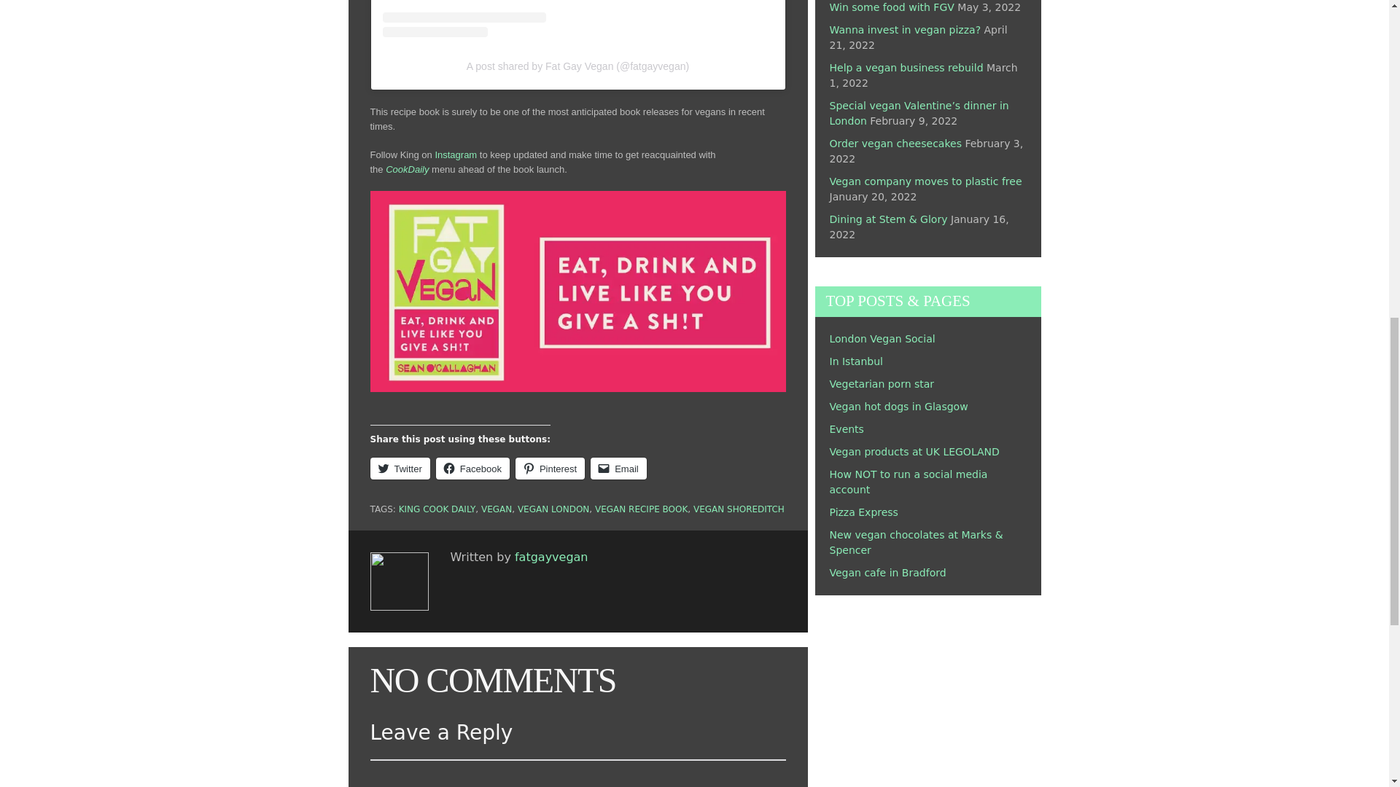  Describe the element at coordinates (472, 468) in the screenshot. I see `Click to share on Facebook` at that location.